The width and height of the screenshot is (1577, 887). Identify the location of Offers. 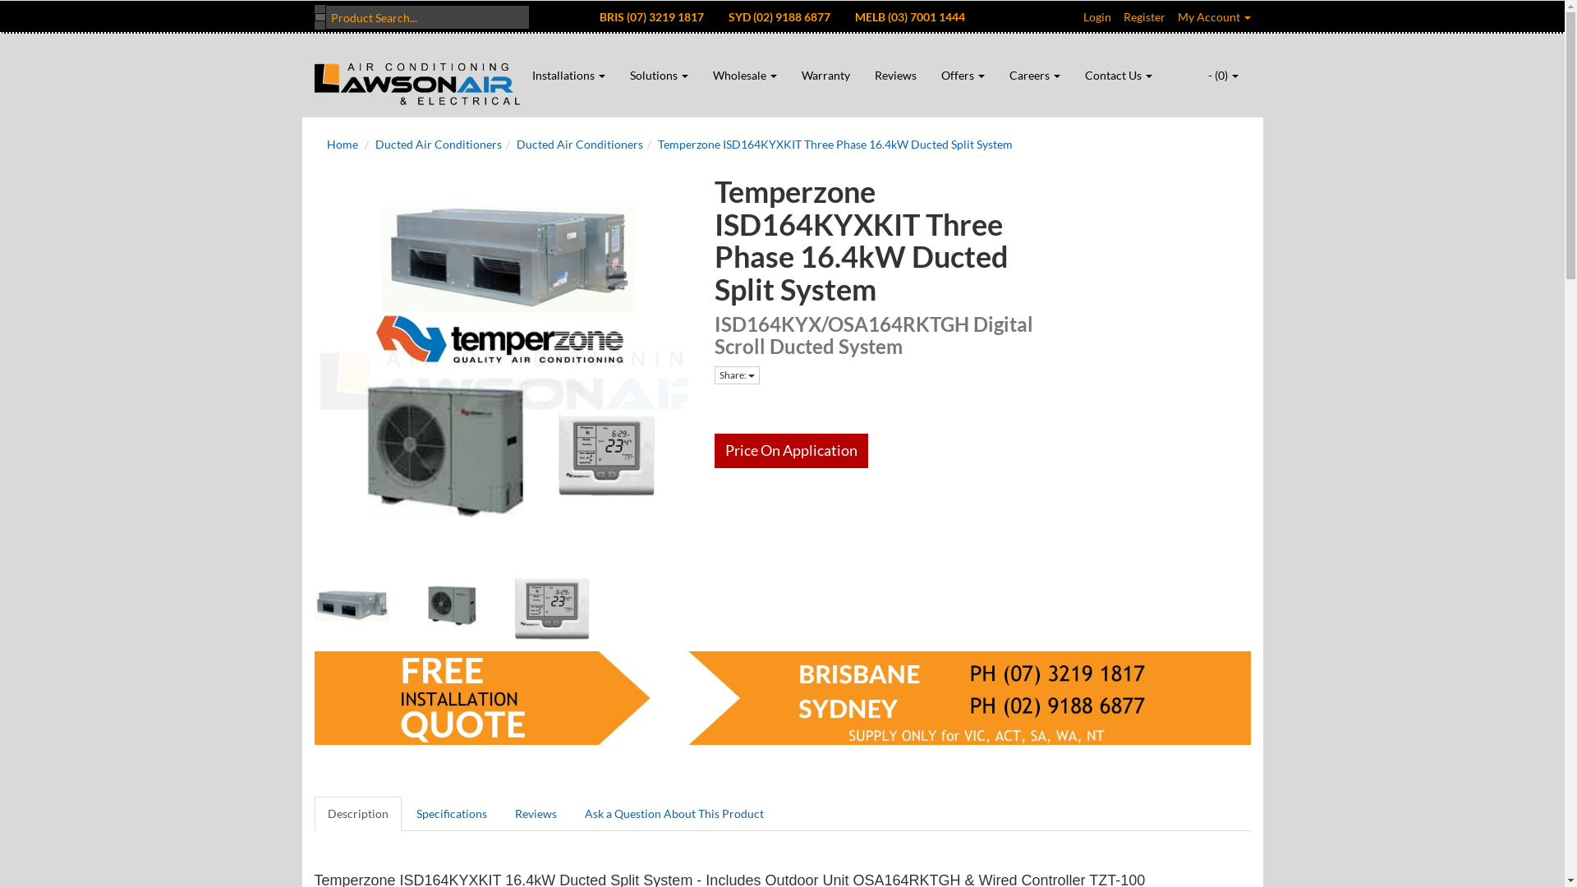
(963, 76).